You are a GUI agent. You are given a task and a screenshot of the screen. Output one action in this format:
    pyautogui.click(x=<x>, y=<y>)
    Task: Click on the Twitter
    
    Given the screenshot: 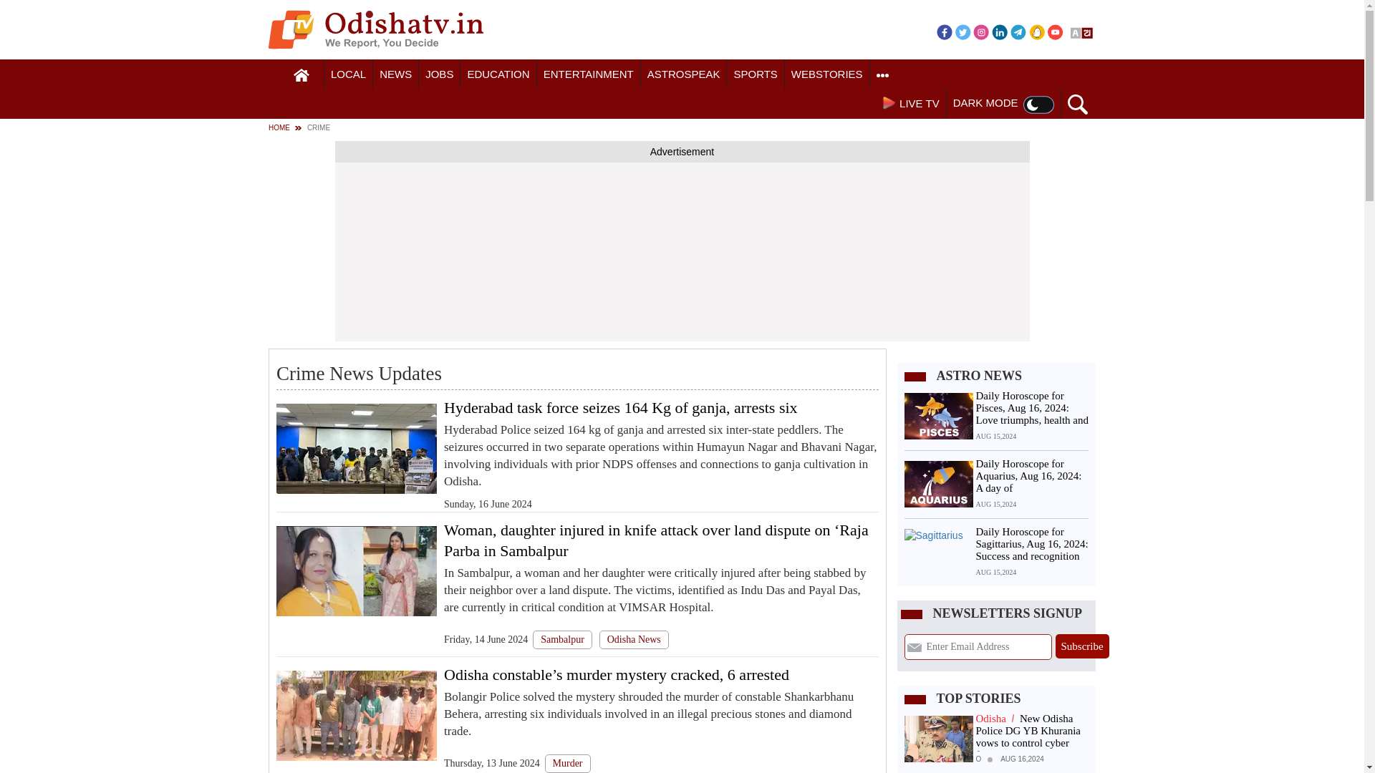 What is the action you would take?
    pyautogui.click(x=962, y=31)
    